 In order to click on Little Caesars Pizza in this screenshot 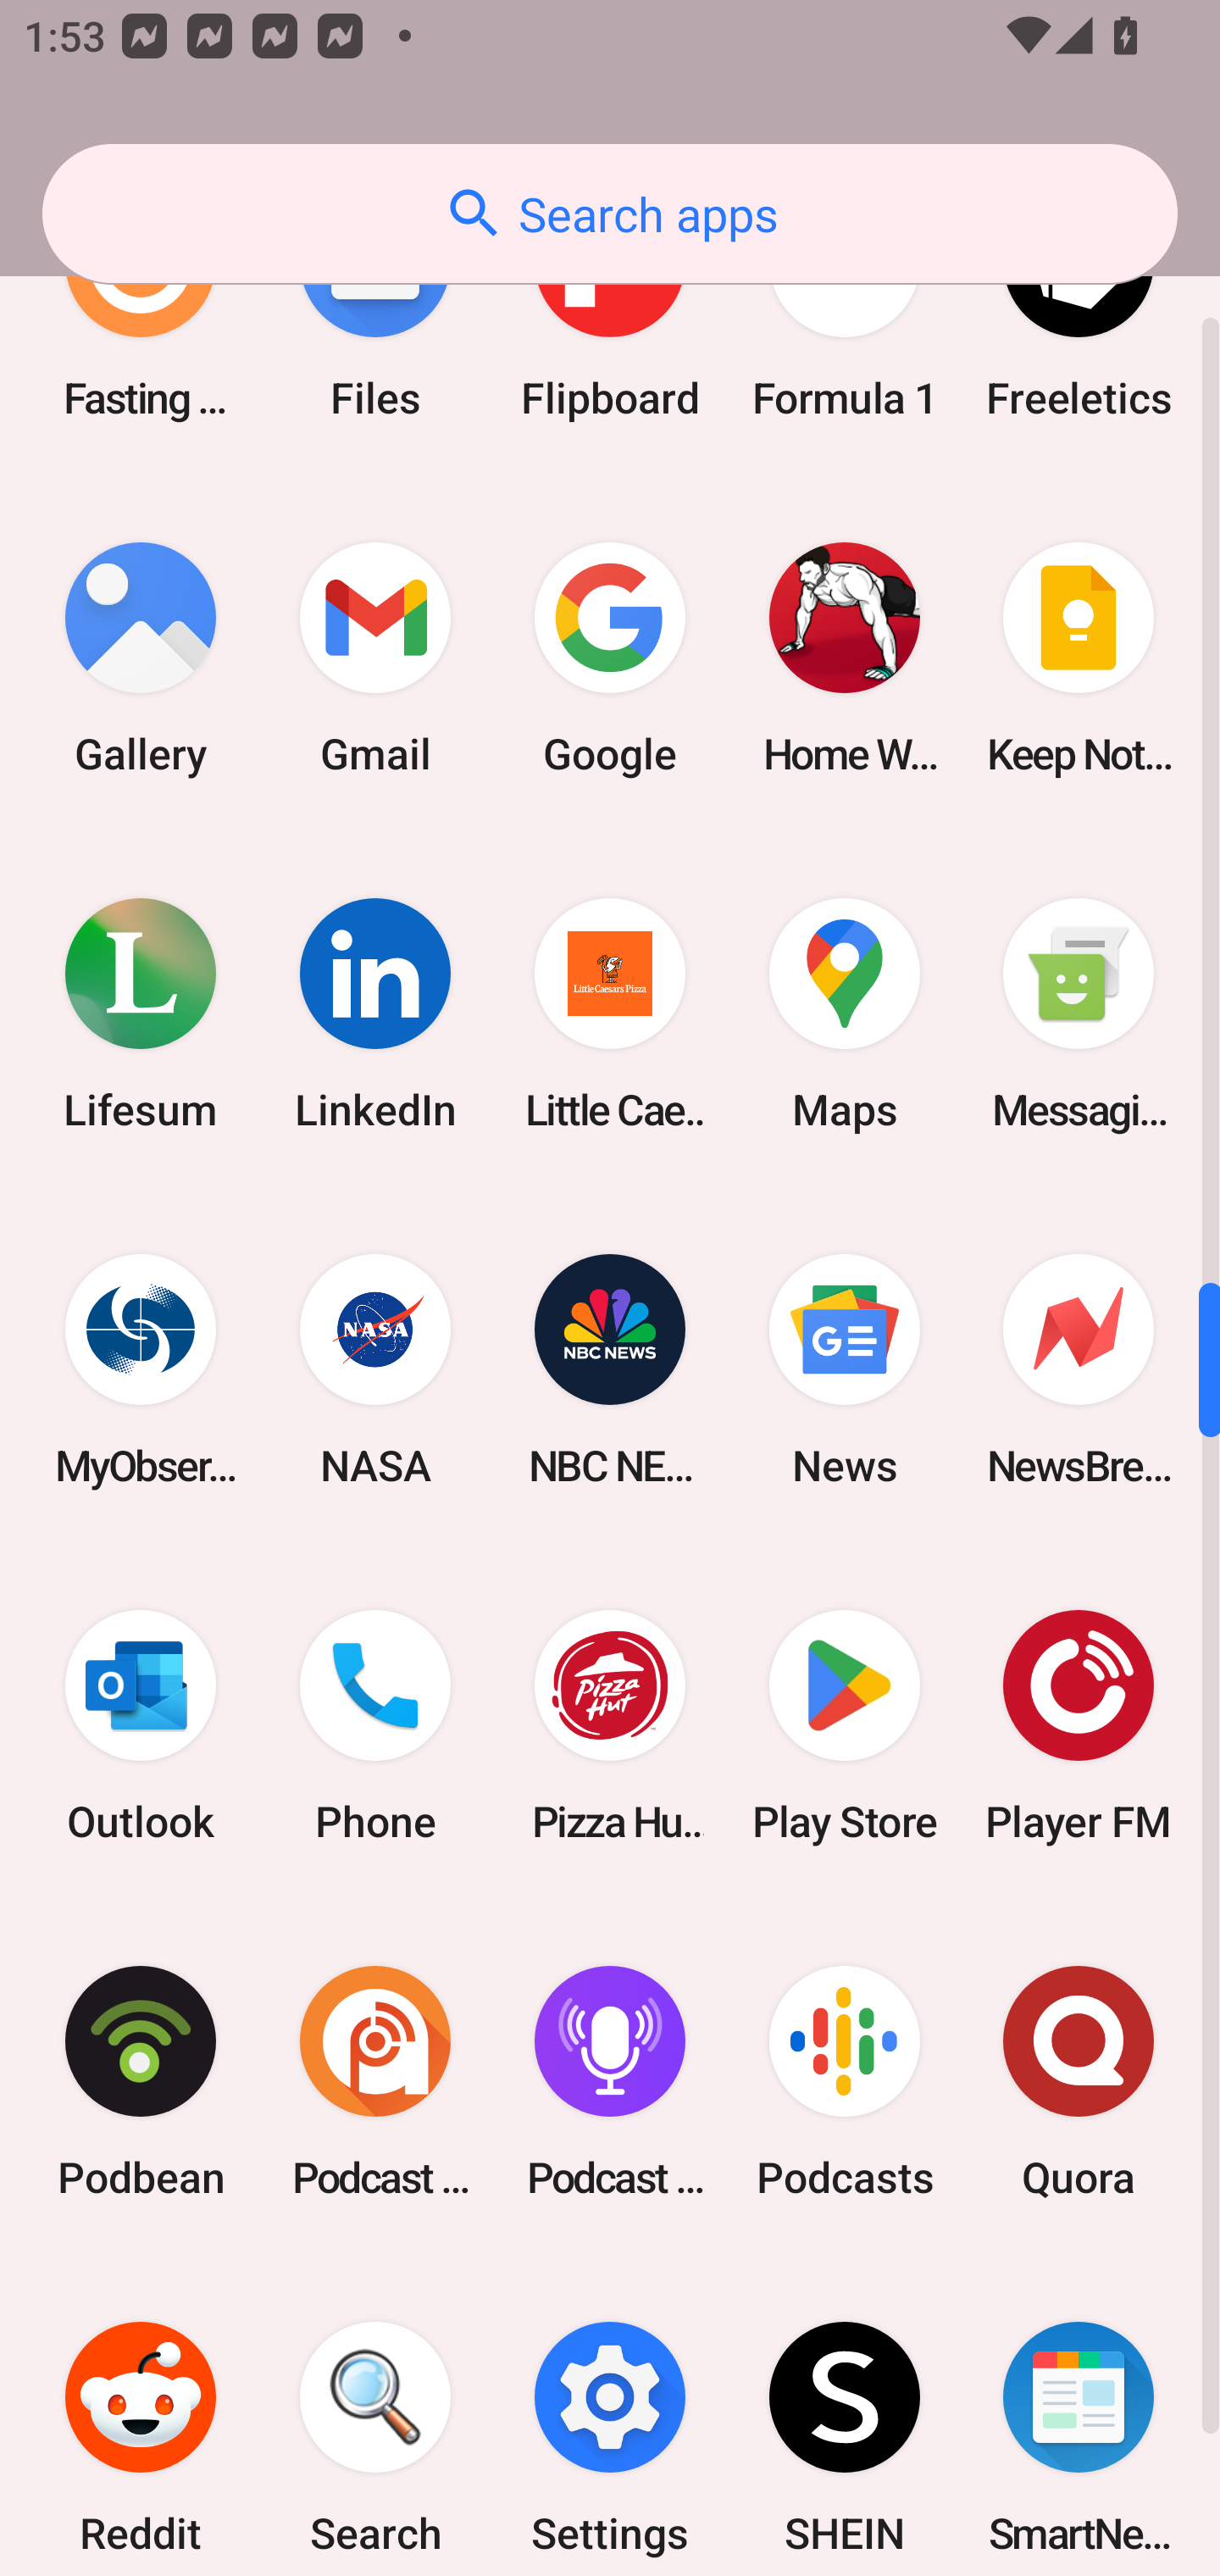, I will do `click(610, 1015)`.